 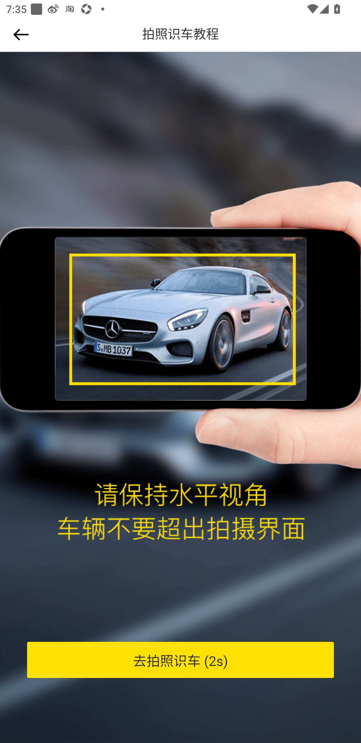 What do you see at coordinates (20, 35) in the screenshot?
I see `` at bounding box center [20, 35].